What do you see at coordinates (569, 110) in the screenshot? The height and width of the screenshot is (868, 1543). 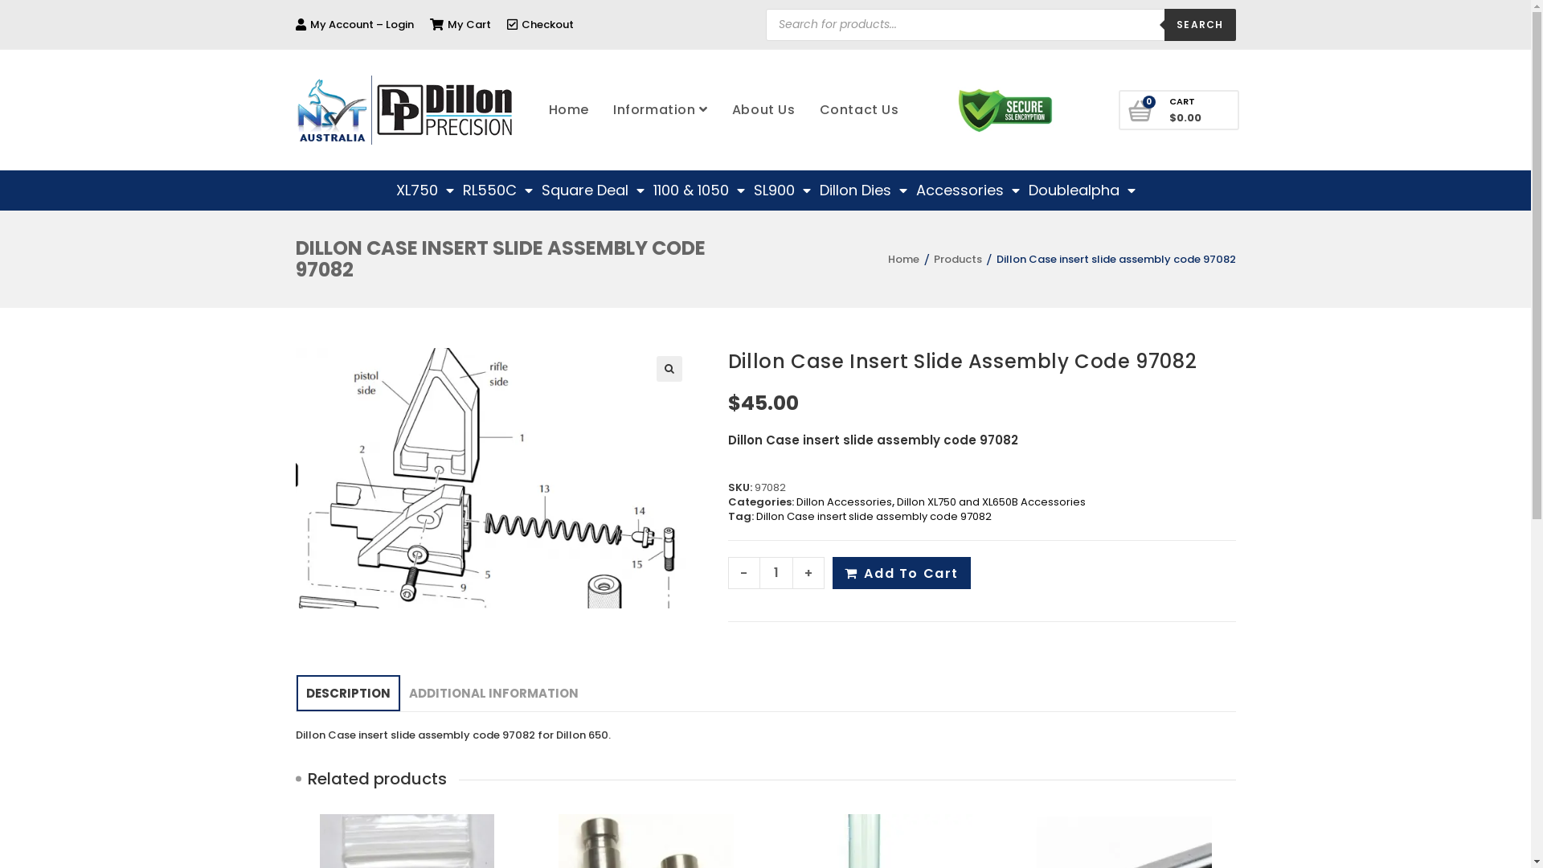 I see `Home` at bounding box center [569, 110].